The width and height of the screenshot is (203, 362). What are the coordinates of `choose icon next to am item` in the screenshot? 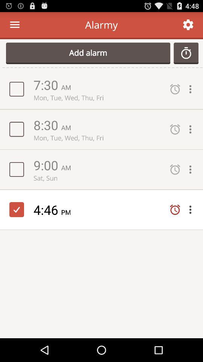 It's located at (47, 165).